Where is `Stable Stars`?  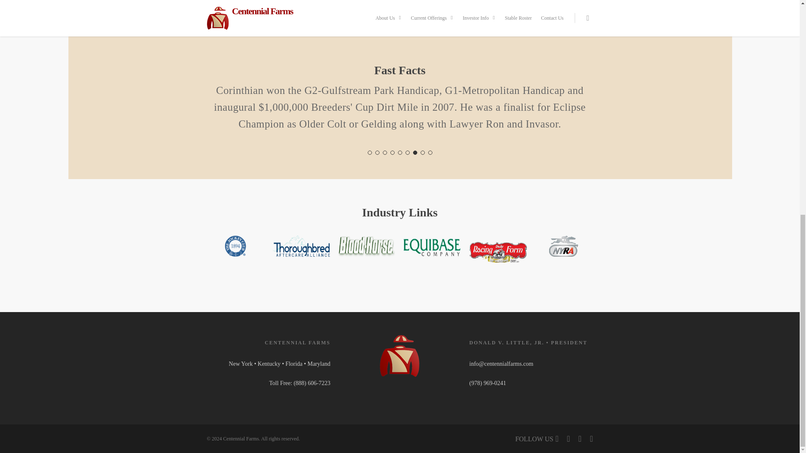 Stable Stars is located at coordinates (547, 6).